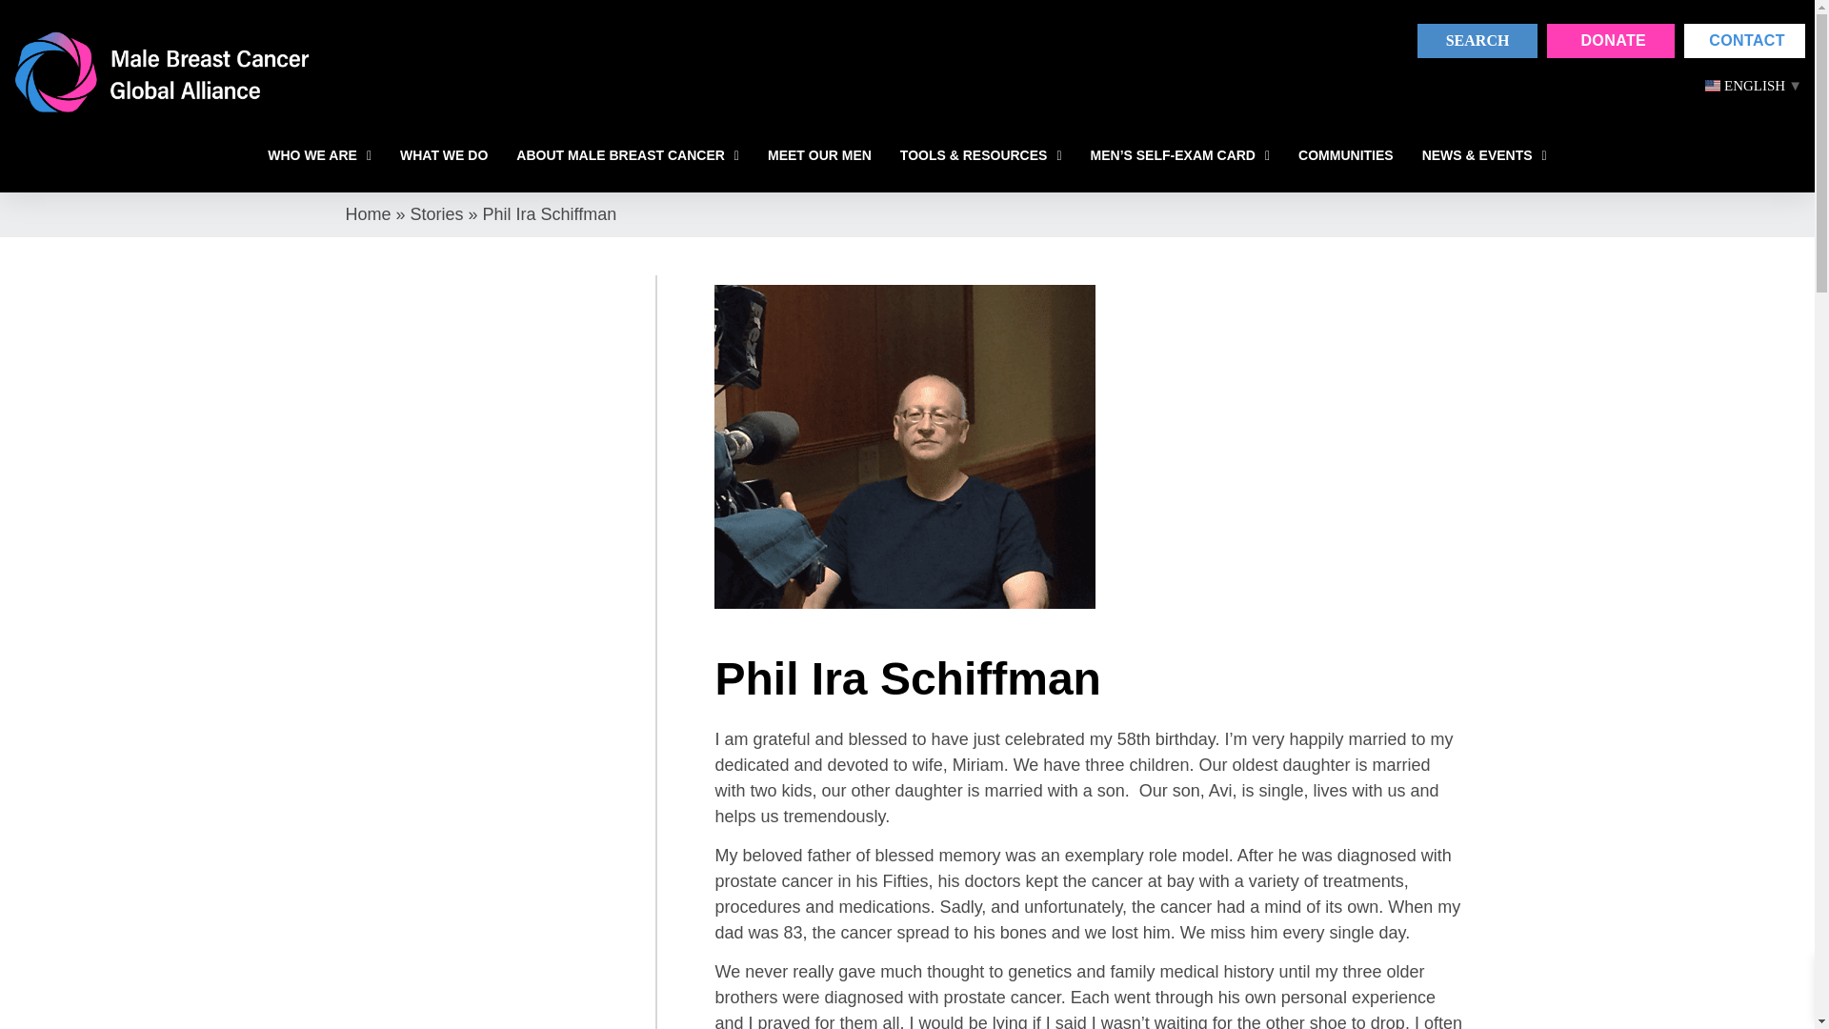 Image resolution: width=1829 pixels, height=1029 pixels. Describe the element at coordinates (627, 156) in the screenshot. I see `ABOUT MALE BREAST CANCER` at that location.